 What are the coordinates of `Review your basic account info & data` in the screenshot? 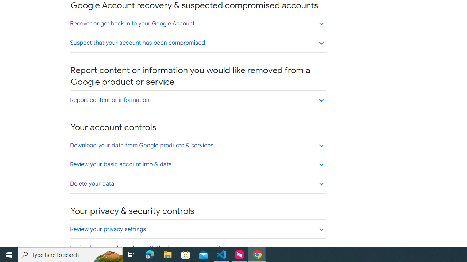 It's located at (198, 164).